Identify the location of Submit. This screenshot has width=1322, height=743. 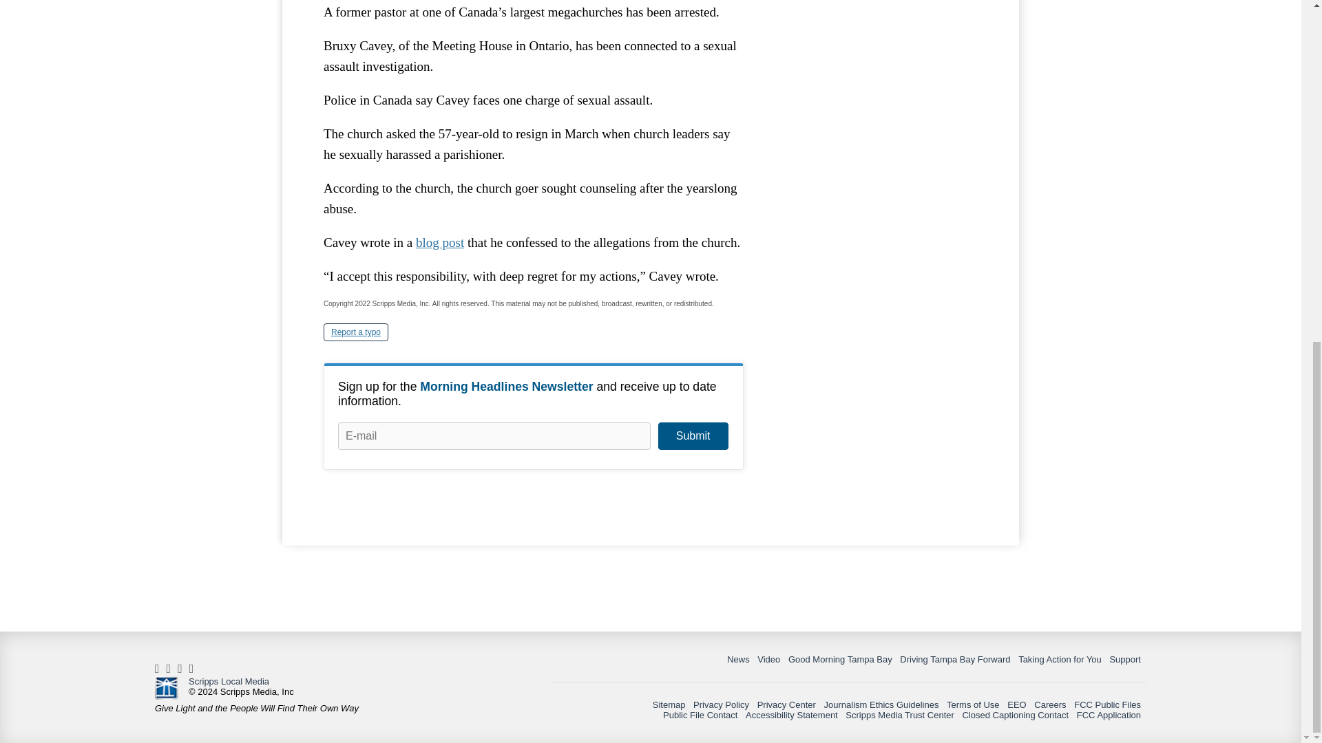
(693, 436).